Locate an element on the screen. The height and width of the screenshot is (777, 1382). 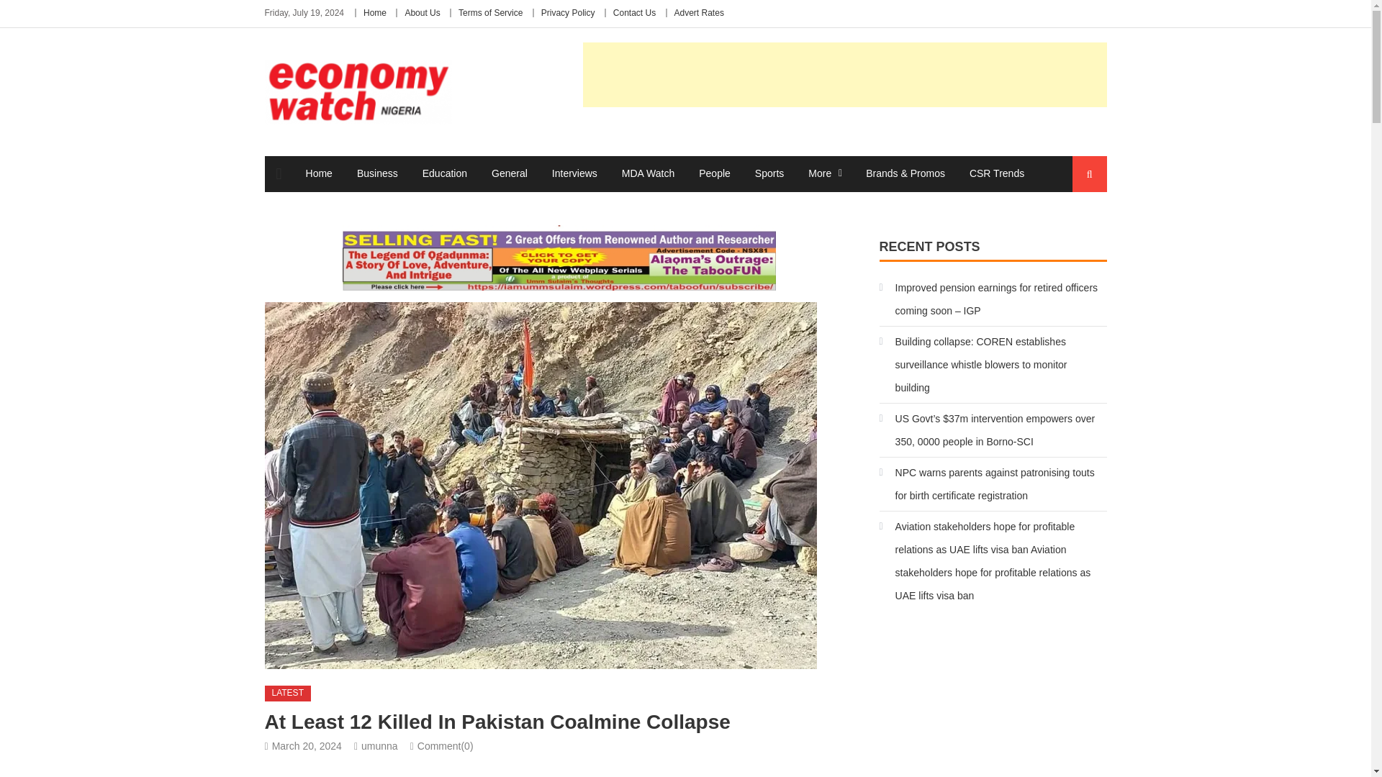
Advert Rates is located at coordinates (699, 12).